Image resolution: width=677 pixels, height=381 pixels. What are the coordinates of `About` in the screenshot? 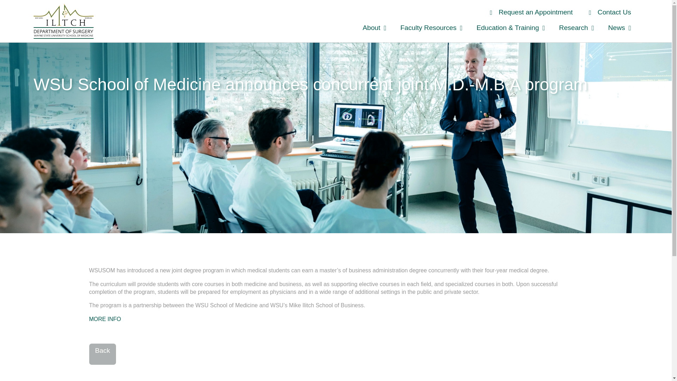 It's located at (374, 28).